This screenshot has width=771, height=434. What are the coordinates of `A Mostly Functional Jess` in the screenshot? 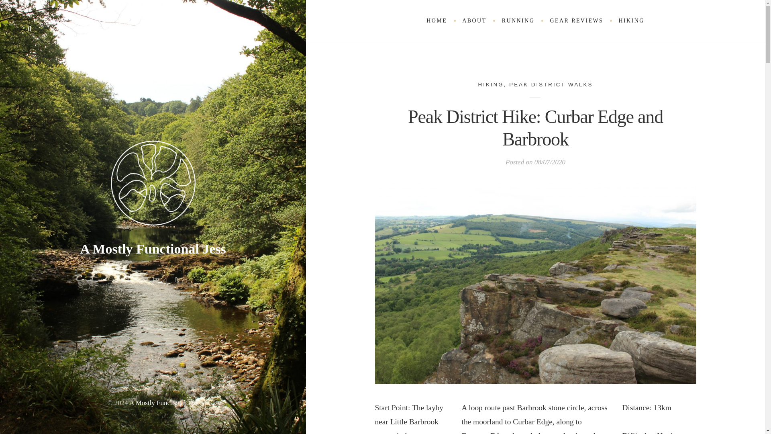 It's located at (164, 403).